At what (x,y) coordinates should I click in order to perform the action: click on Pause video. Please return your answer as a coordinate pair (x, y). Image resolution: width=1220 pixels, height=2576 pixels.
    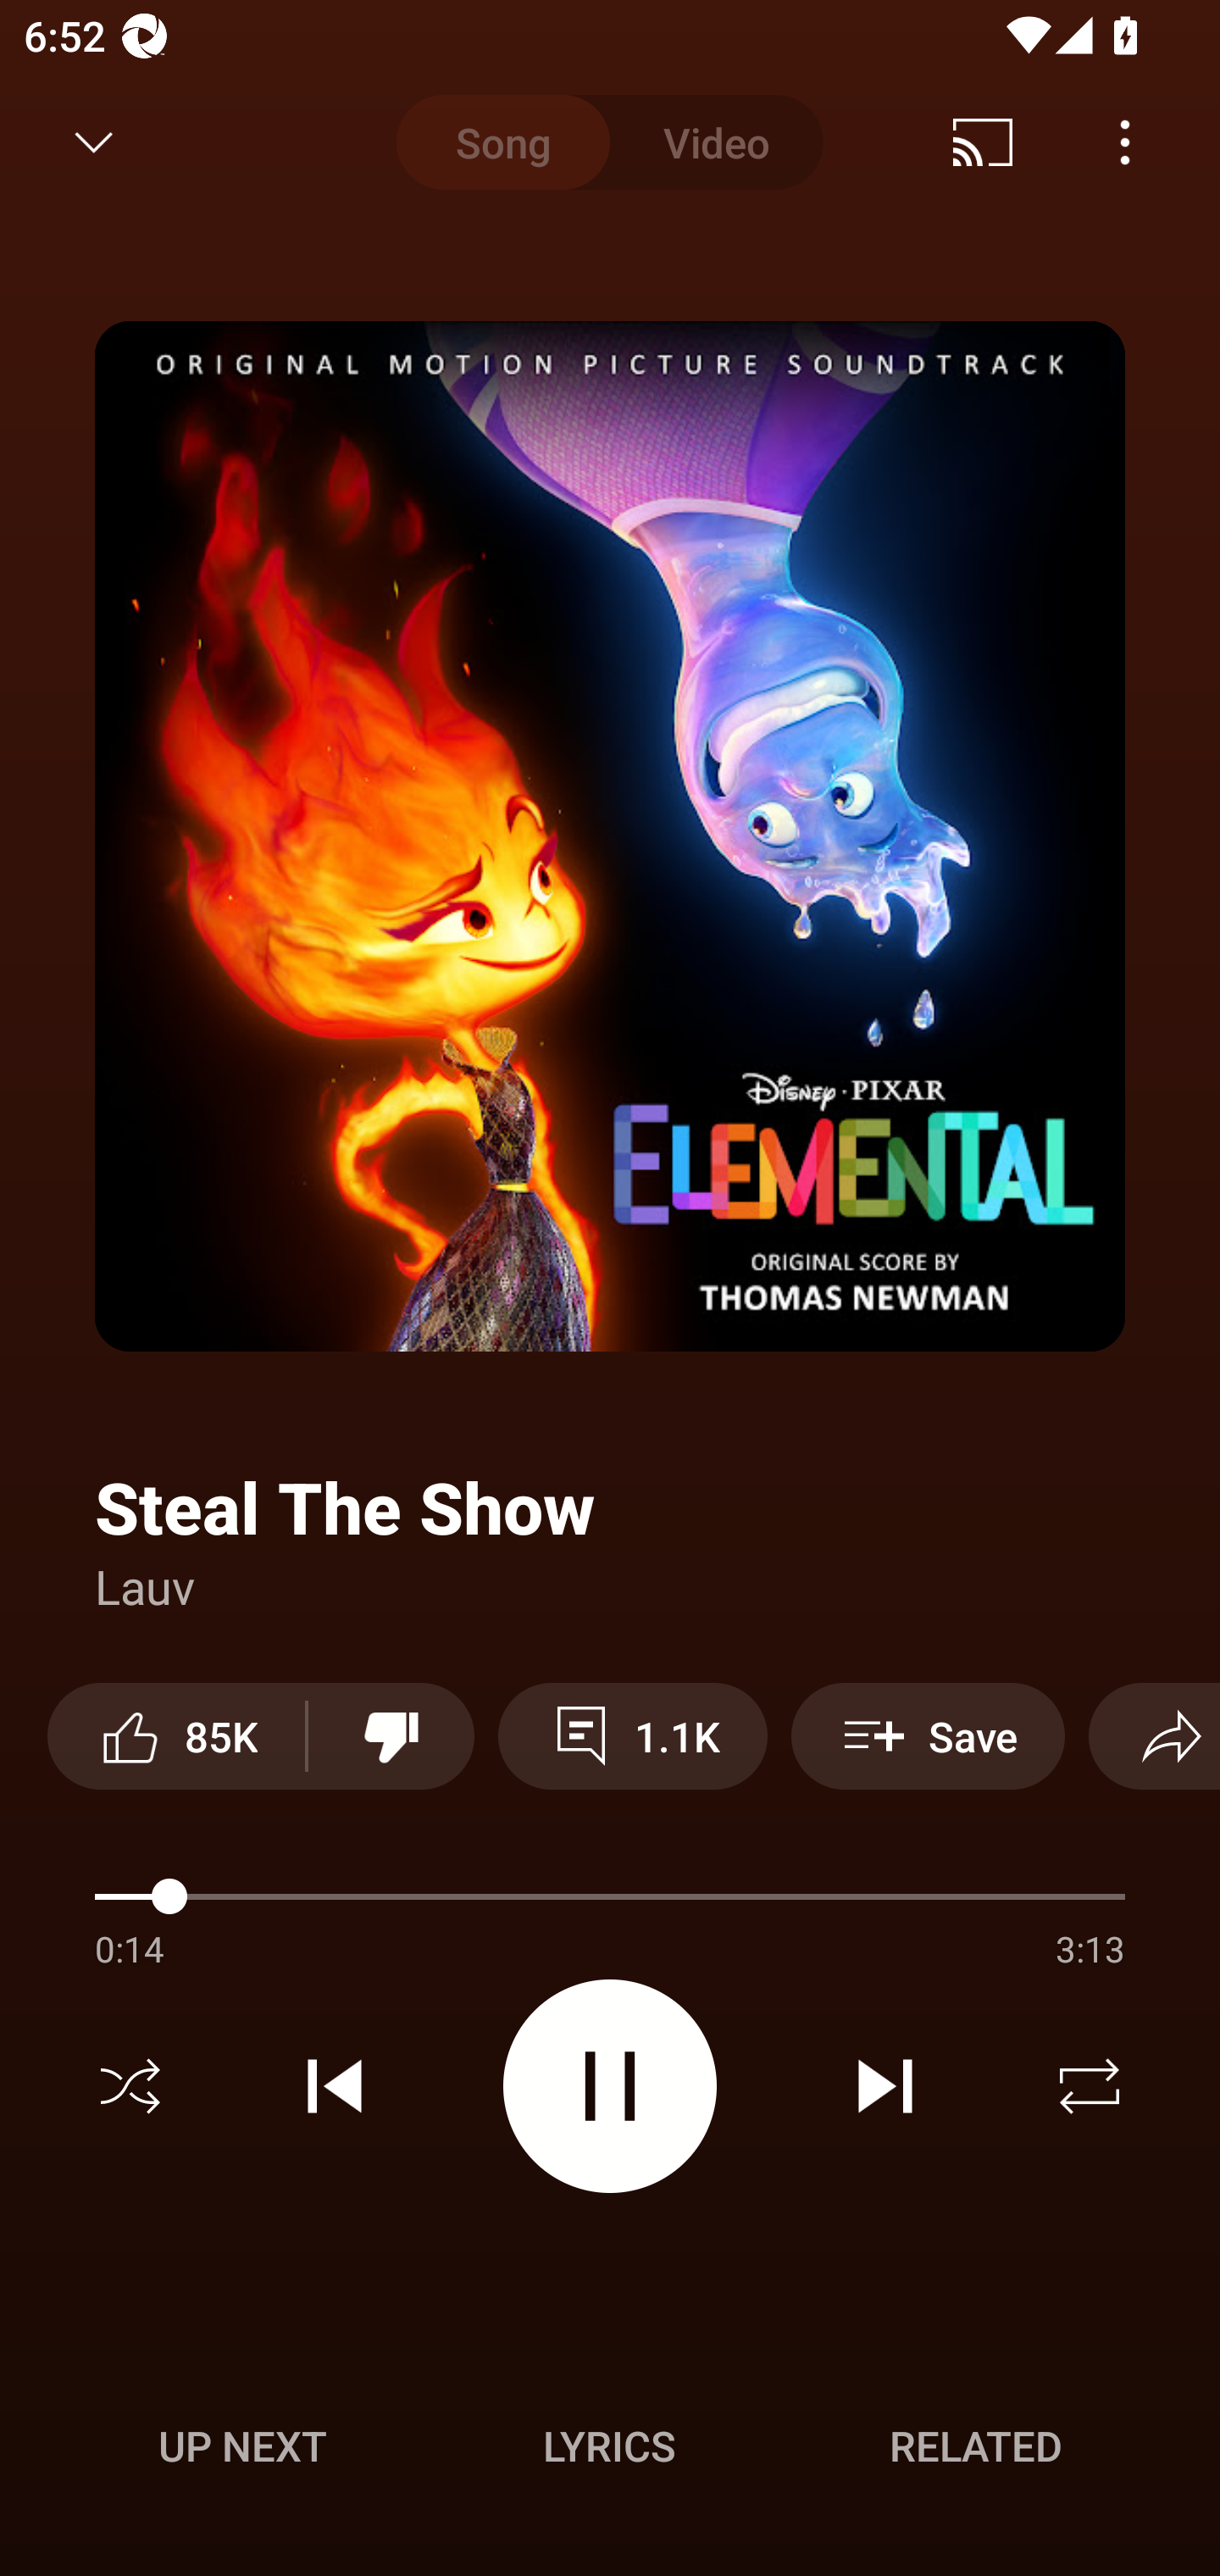
    Looking at the image, I should click on (610, 2085).